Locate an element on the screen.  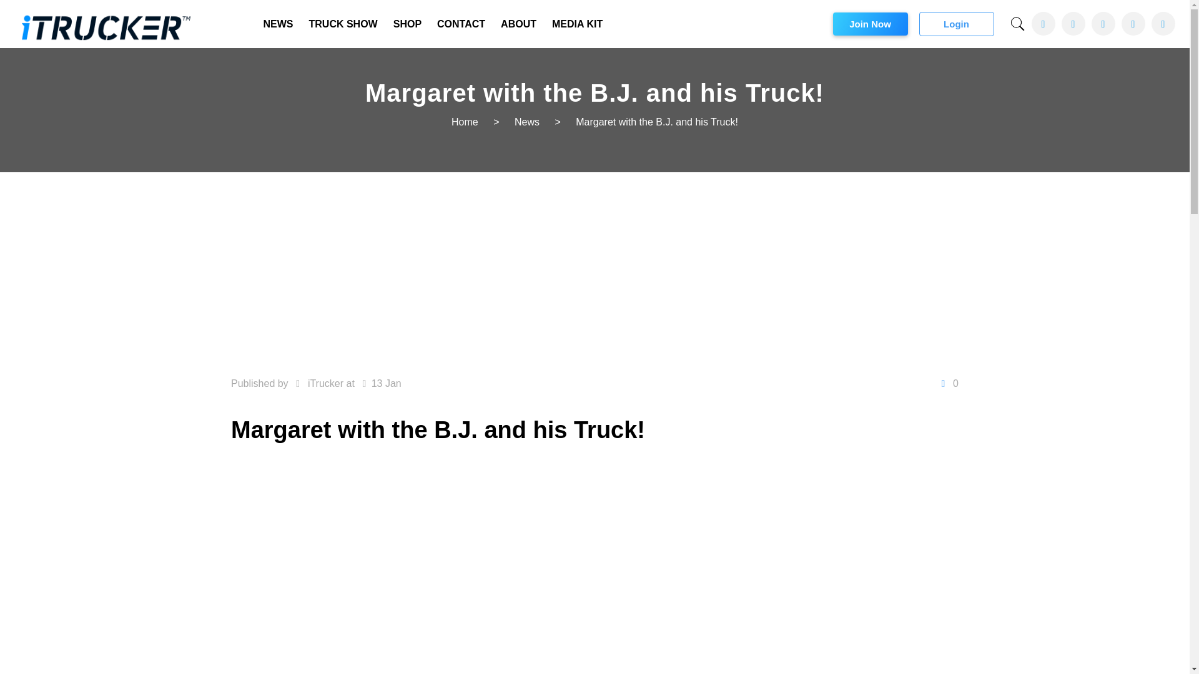
Instagram is located at coordinates (1163, 24).